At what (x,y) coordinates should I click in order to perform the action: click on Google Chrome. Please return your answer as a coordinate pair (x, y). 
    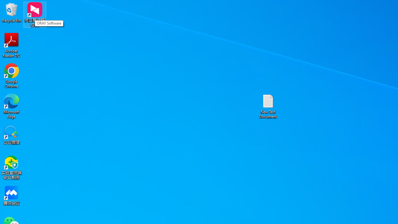
    Looking at the image, I should click on (12, 75).